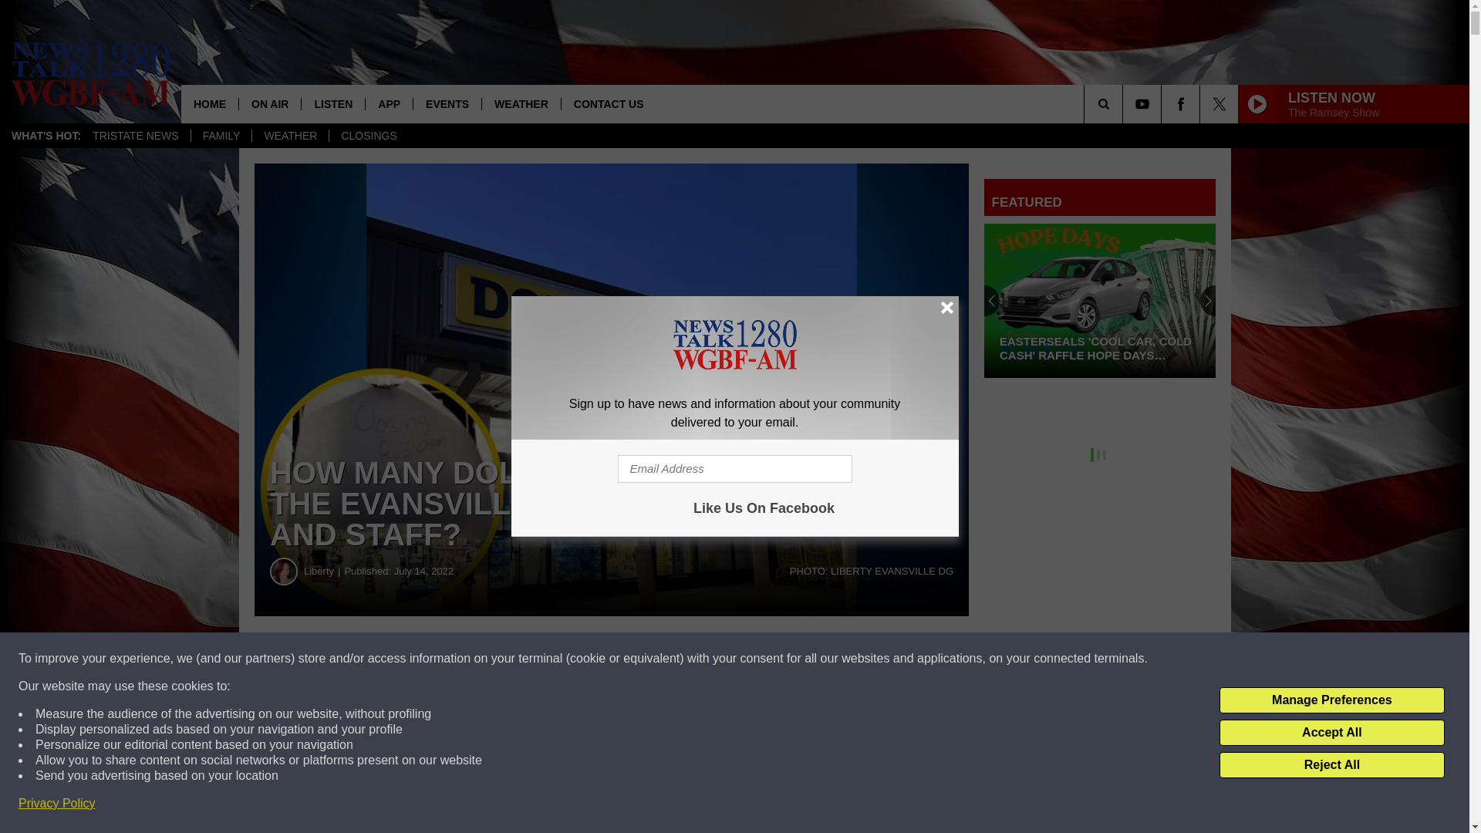 Image resolution: width=1481 pixels, height=833 pixels. What do you see at coordinates (210, 103) in the screenshot?
I see `HOME` at bounding box center [210, 103].